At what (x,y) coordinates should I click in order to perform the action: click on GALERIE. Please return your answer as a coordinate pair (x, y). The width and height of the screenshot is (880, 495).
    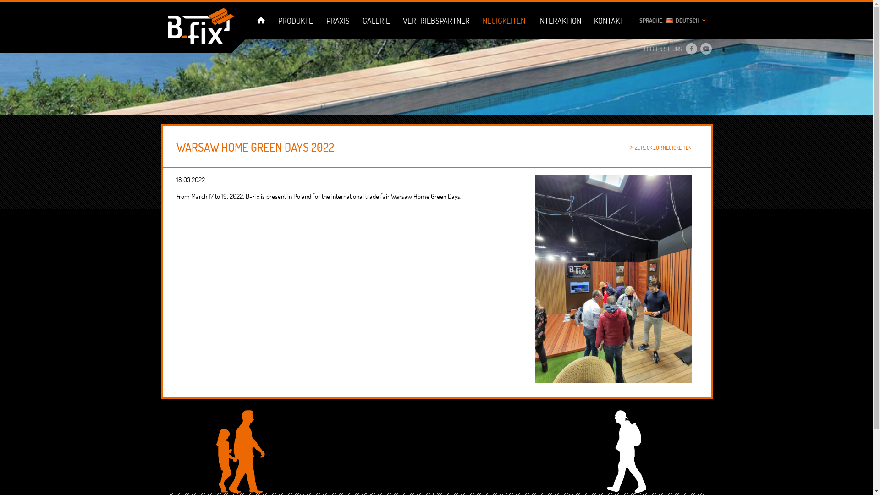
    Looking at the image, I should click on (376, 21).